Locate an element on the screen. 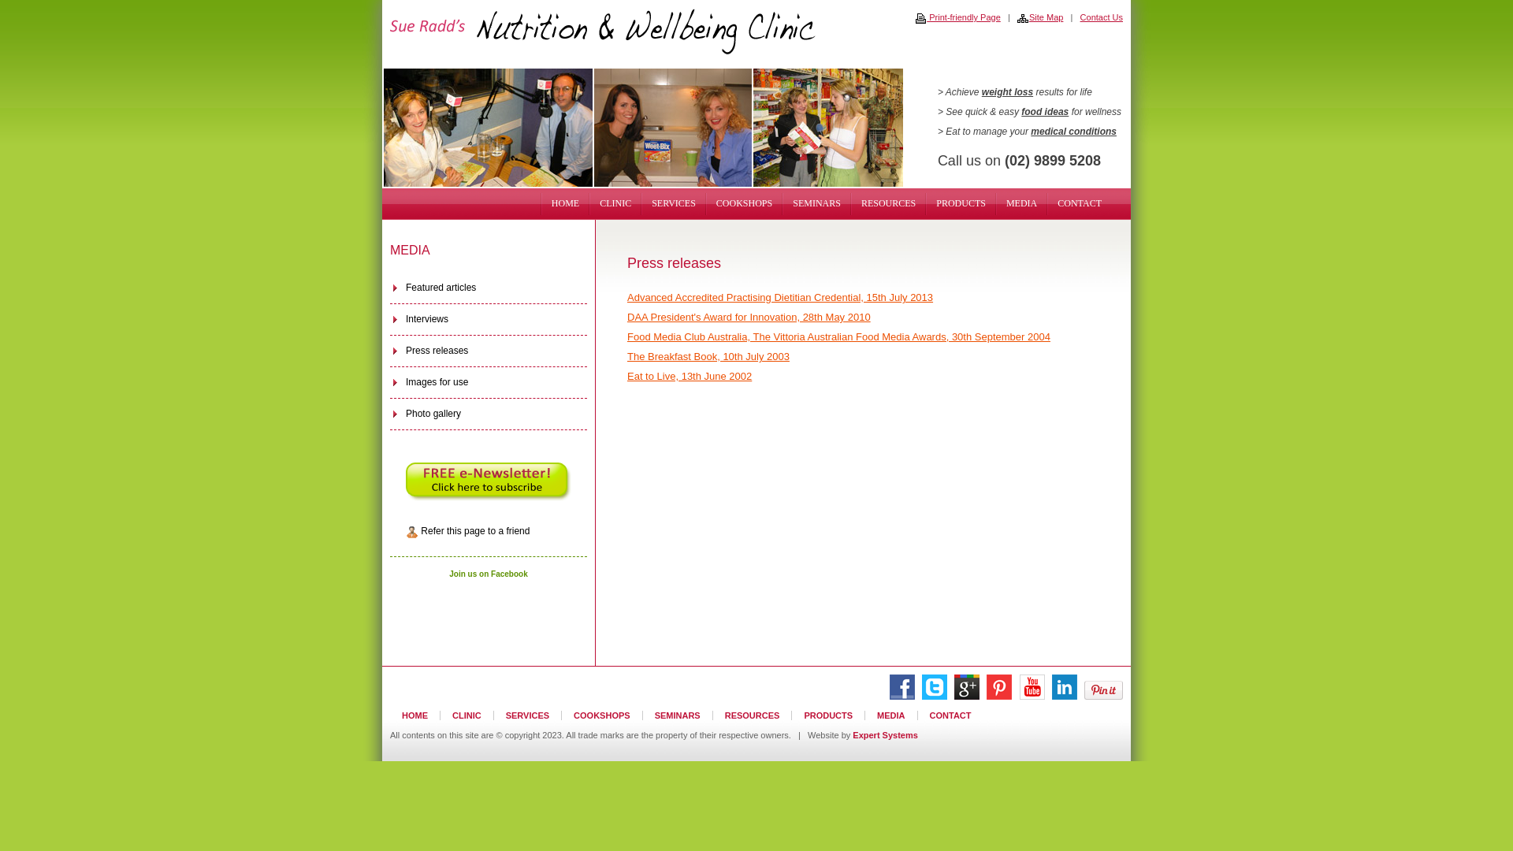 The width and height of the screenshot is (1513, 851). Press releases is located at coordinates (489, 351).